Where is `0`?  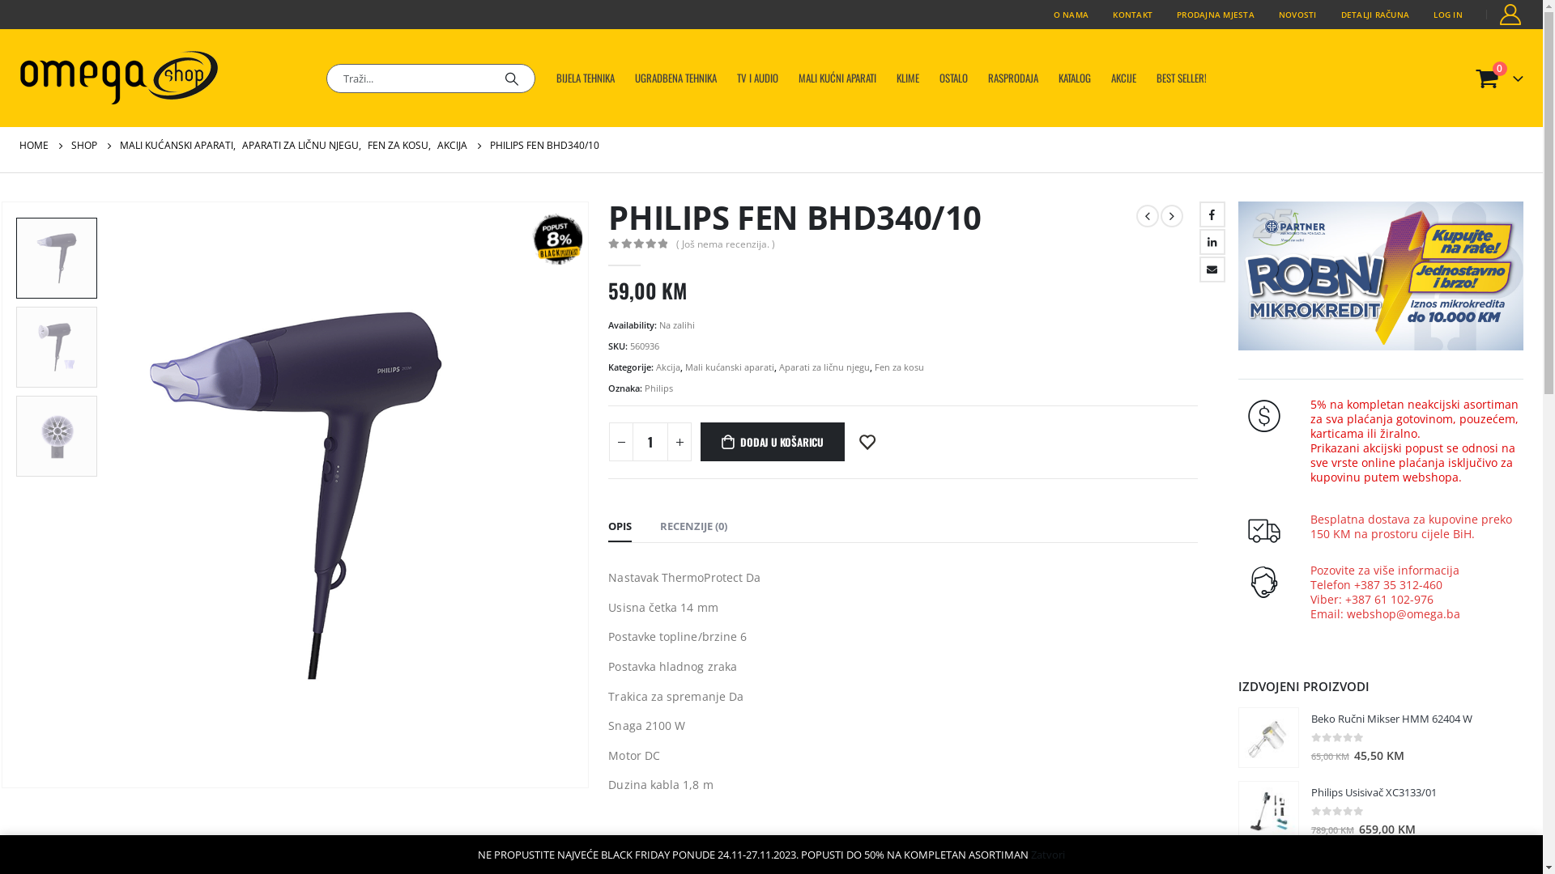 0 is located at coordinates (1338, 811).